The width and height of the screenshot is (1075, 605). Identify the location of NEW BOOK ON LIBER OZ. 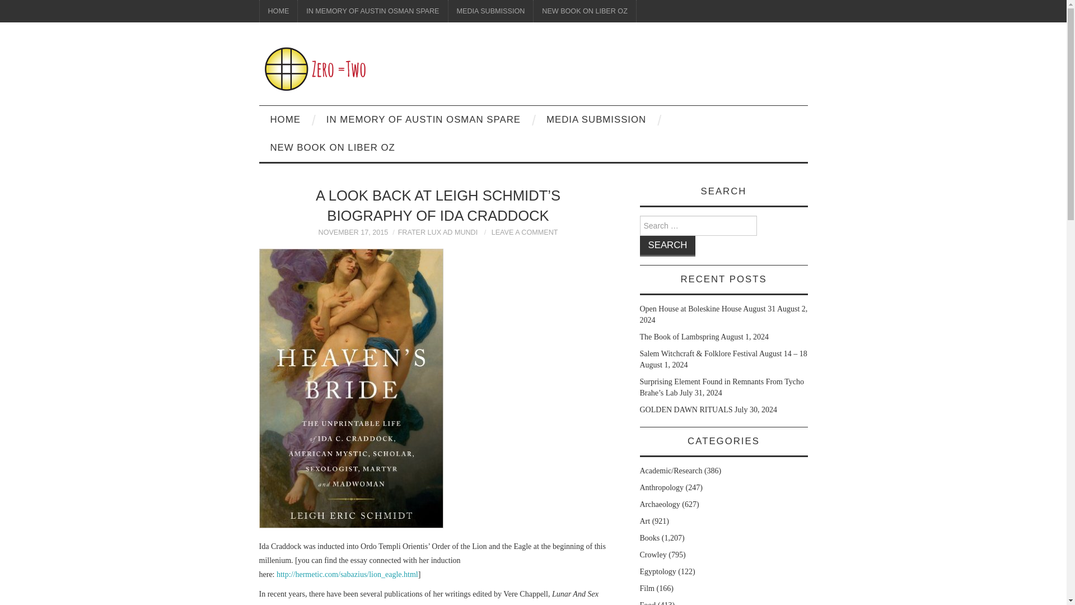
(333, 148).